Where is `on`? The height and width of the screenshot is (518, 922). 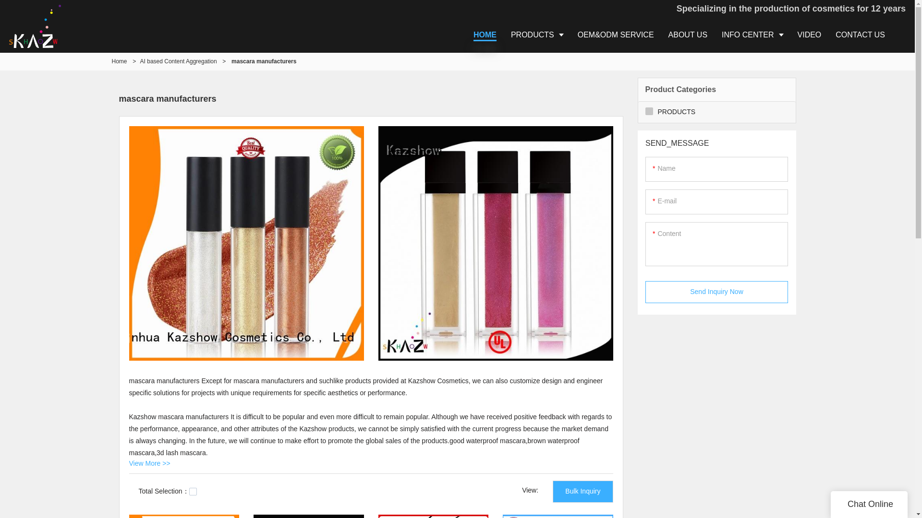 on is located at coordinates (193, 491).